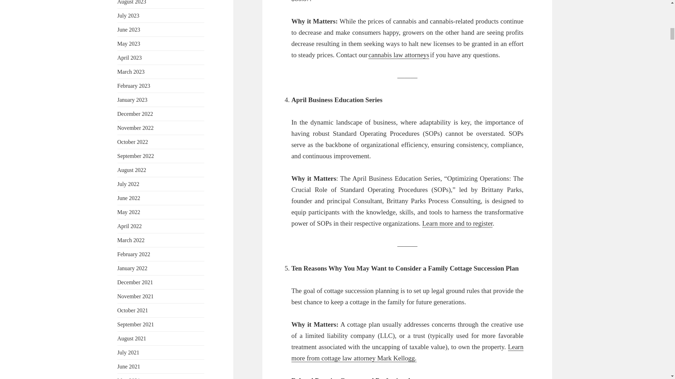 The image size is (675, 379). I want to click on December 2022, so click(135, 114).